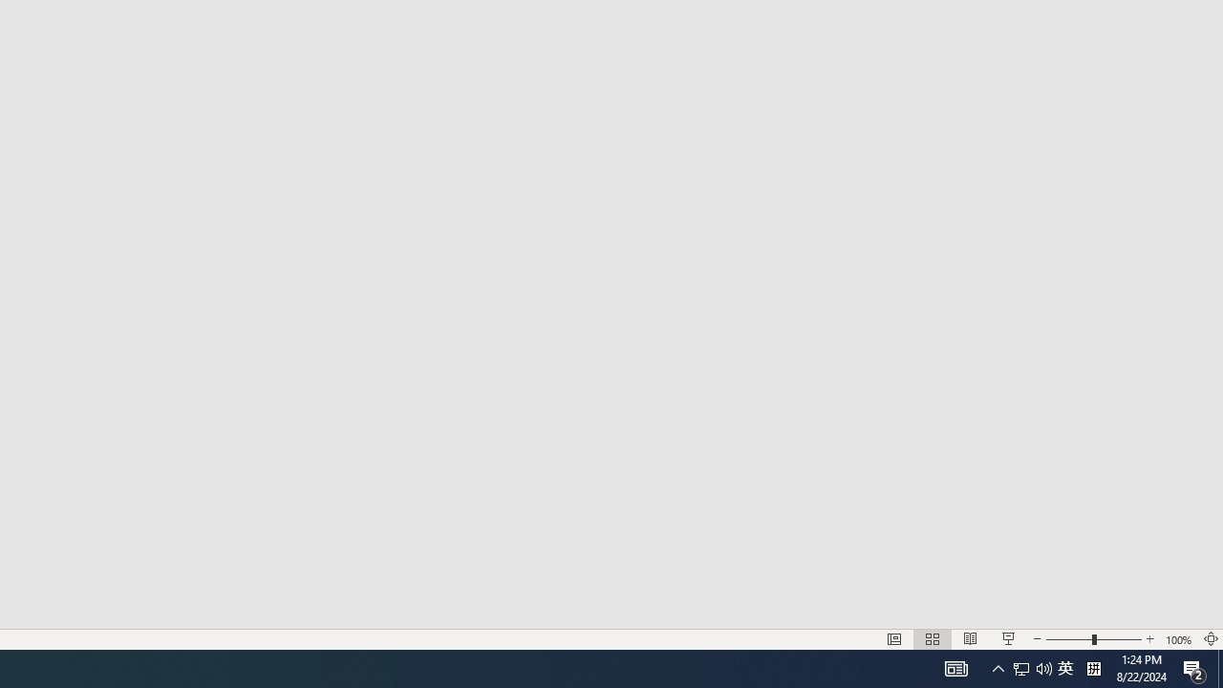 This screenshot has height=688, width=1223. What do you see at coordinates (1220, 669) in the screenshot?
I see `Show desktop` at bounding box center [1220, 669].